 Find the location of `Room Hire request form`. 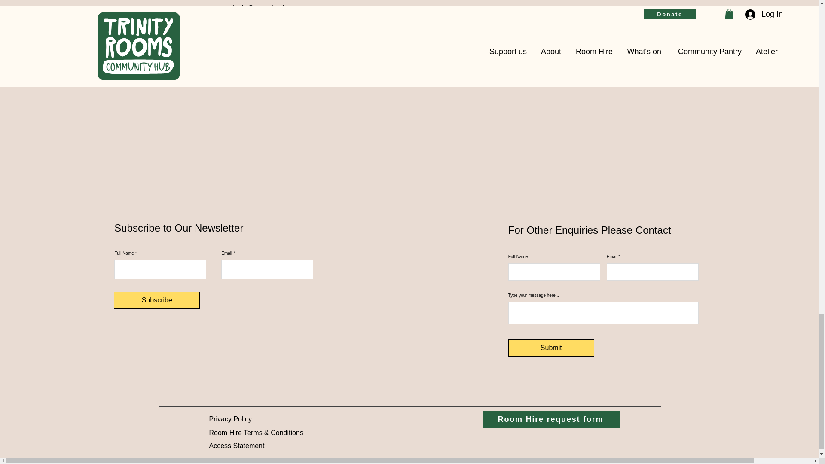

Room Hire request form is located at coordinates (551, 419).